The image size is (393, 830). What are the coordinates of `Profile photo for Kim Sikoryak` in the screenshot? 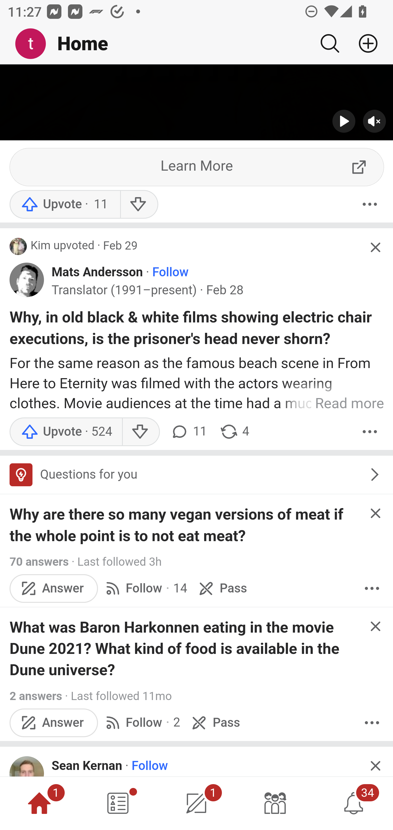 It's located at (18, 247).